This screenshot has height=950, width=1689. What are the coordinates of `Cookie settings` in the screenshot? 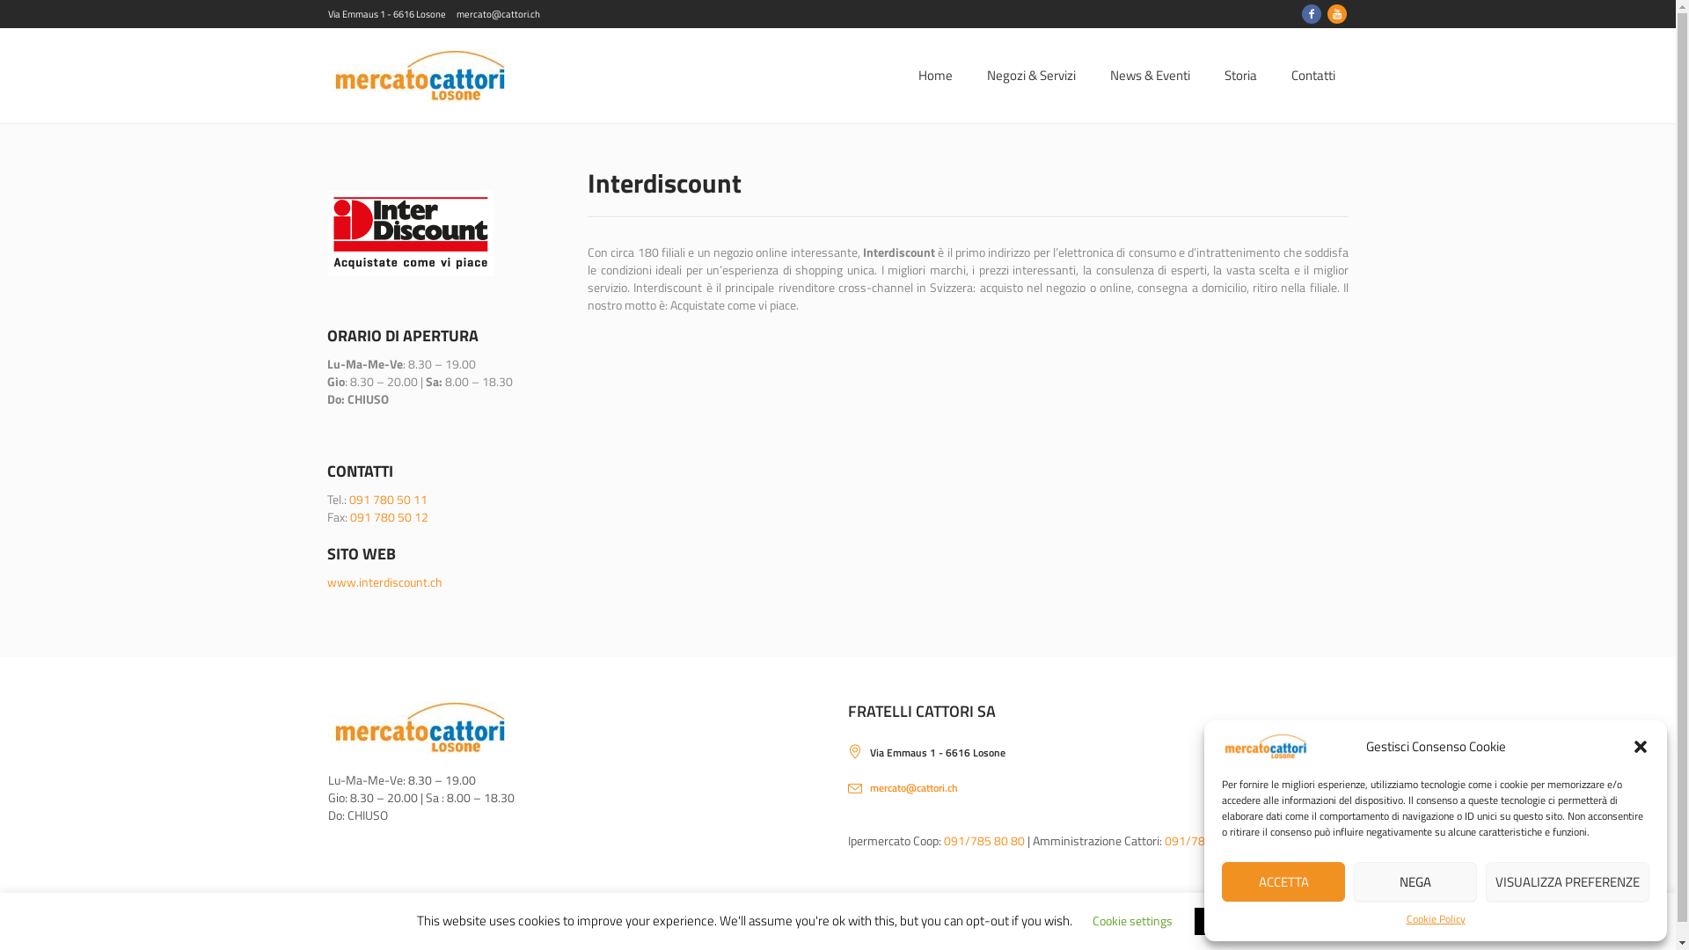 It's located at (1133, 920).